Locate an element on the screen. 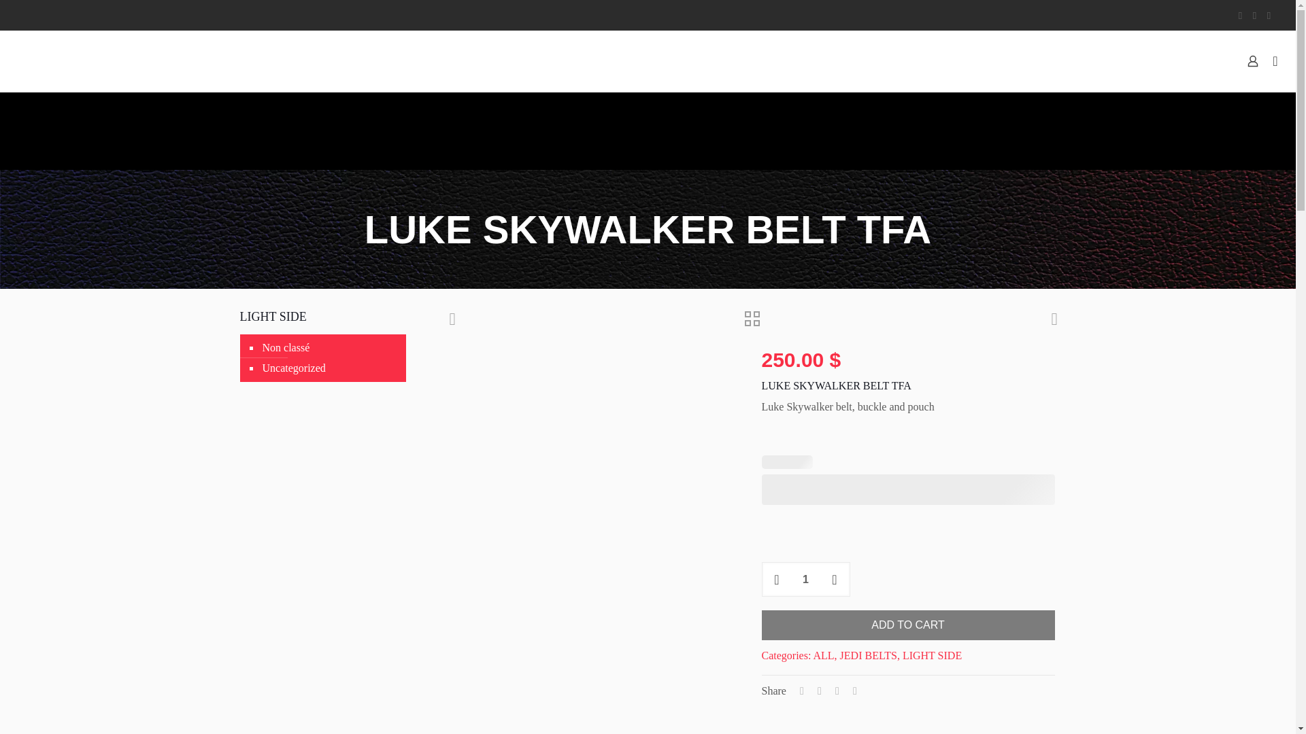 This screenshot has height=734, width=1306. MY ACCOUNT is located at coordinates (1179, 61).